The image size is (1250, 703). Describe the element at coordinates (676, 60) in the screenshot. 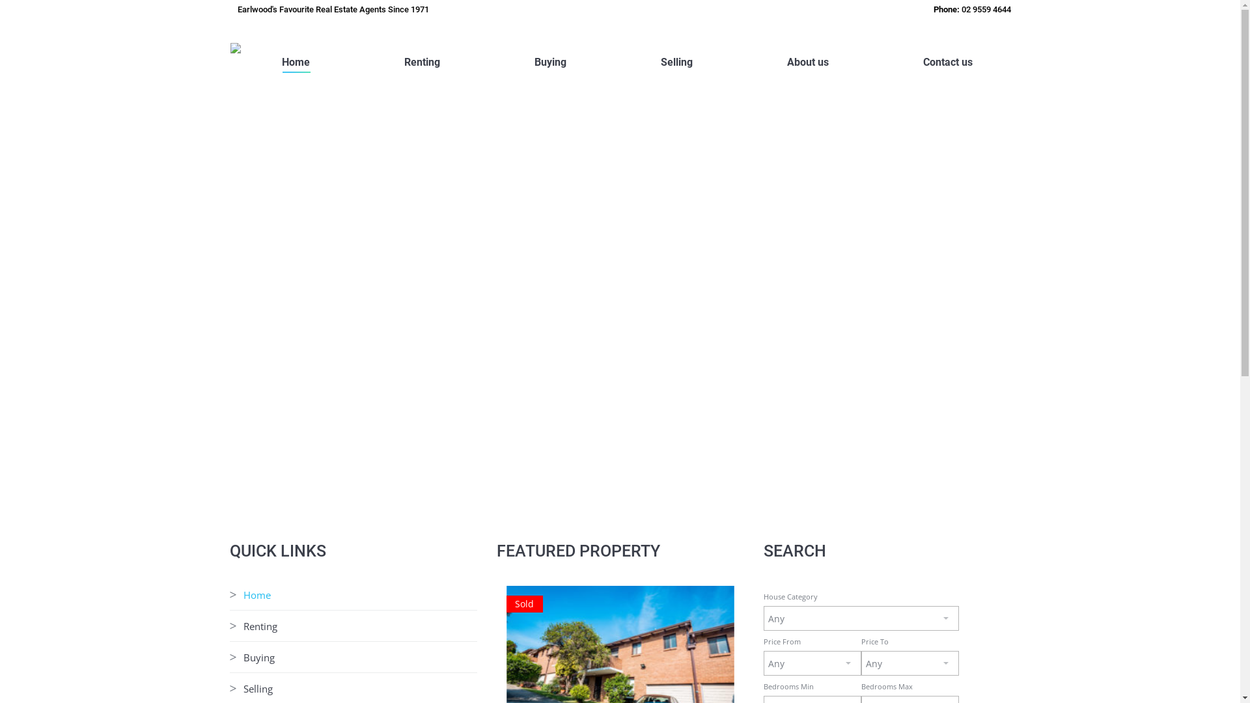

I see `Selling` at that location.